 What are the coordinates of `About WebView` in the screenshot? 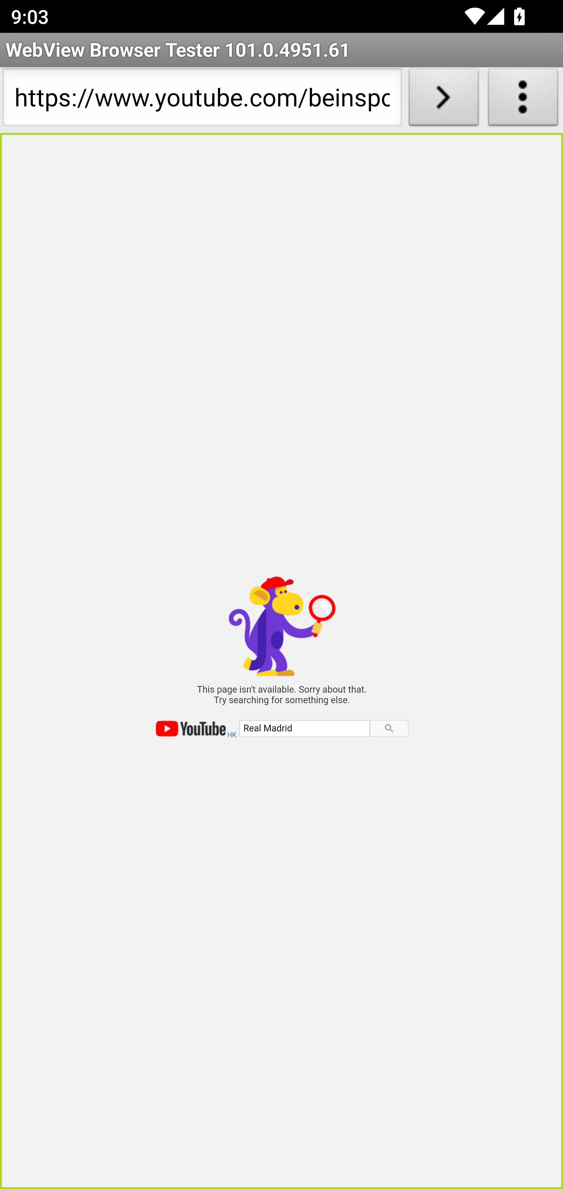 It's located at (523, 100).